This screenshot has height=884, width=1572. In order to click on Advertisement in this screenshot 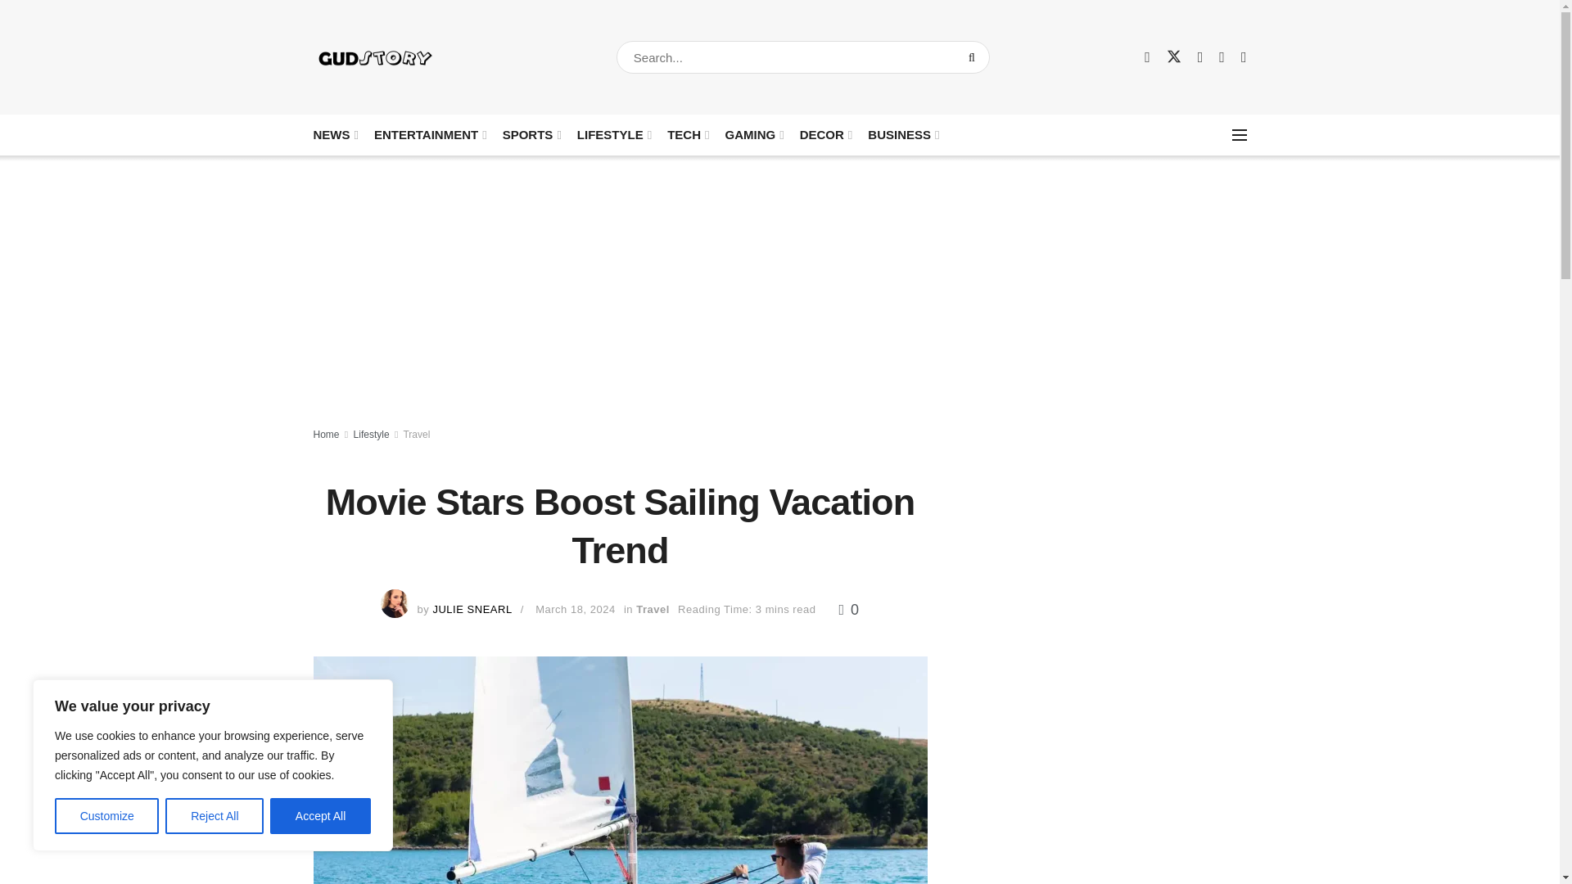, I will do `click(1105, 548)`.